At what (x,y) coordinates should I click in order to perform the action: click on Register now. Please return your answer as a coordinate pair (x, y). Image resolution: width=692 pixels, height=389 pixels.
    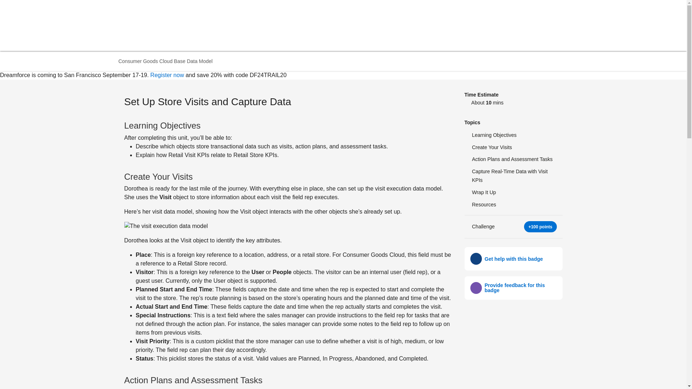
    Looking at the image, I should click on (167, 75).